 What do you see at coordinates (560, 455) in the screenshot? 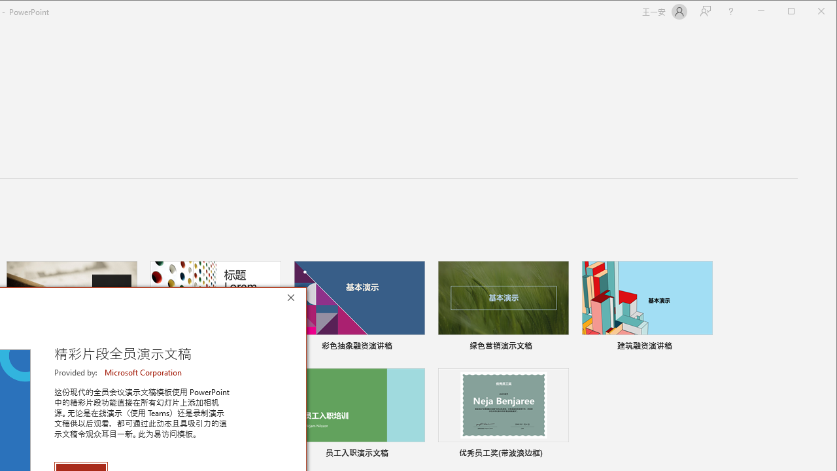
I see `Pin to list` at bounding box center [560, 455].